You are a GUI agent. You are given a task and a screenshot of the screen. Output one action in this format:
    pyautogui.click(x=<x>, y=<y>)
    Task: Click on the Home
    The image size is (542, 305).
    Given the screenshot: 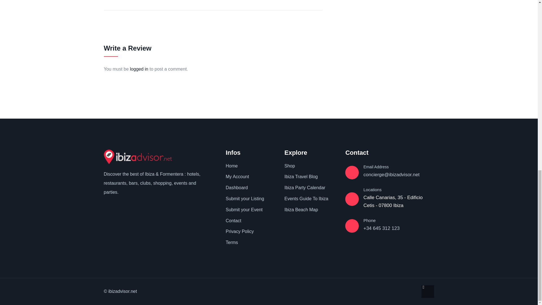 What is the action you would take?
    pyautogui.click(x=138, y=157)
    